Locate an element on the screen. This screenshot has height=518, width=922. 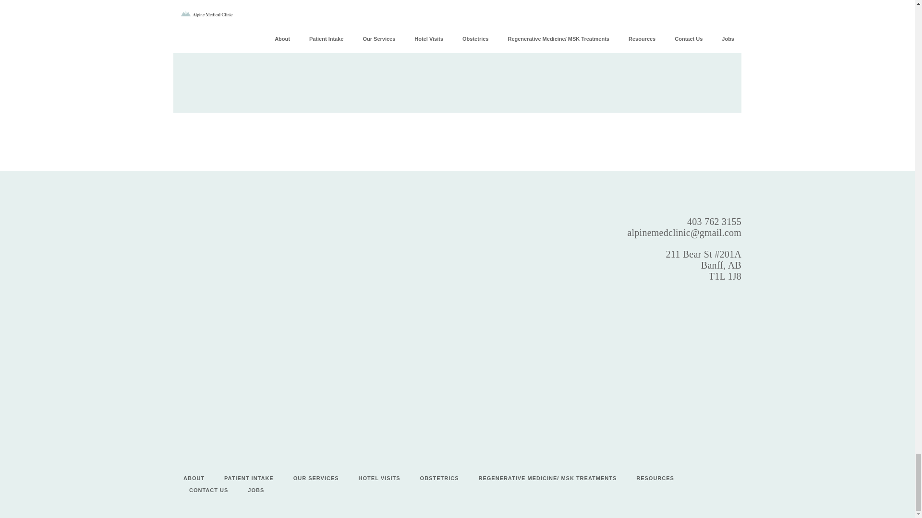
HOTEL VISITS is located at coordinates (379, 478).